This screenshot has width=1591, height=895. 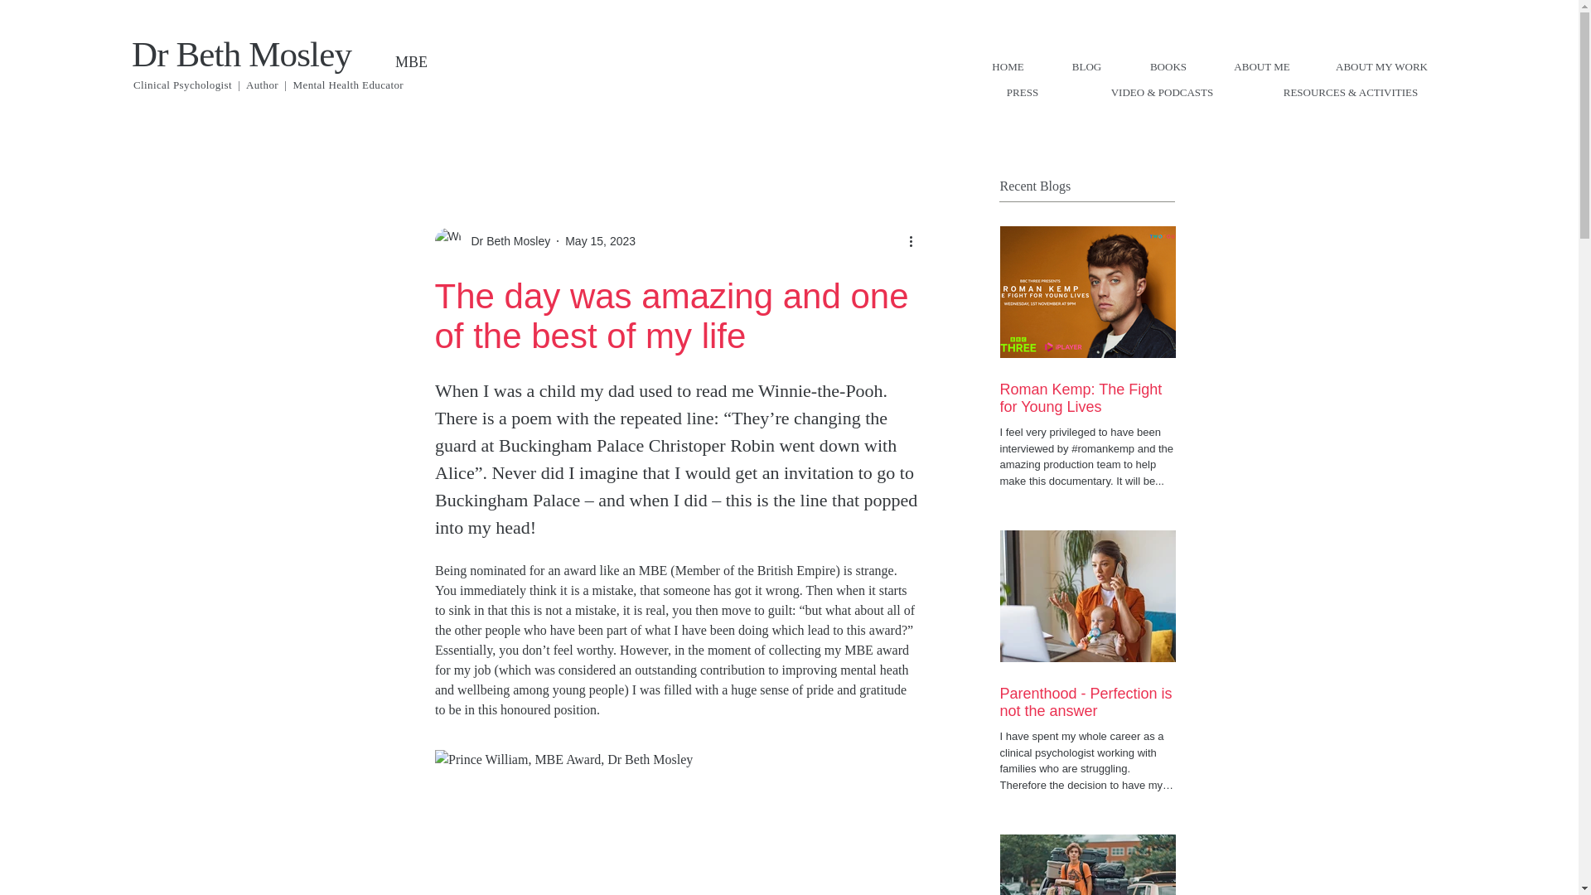 I want to click on Dr Beth Mosley, so click(x=505, y=240).